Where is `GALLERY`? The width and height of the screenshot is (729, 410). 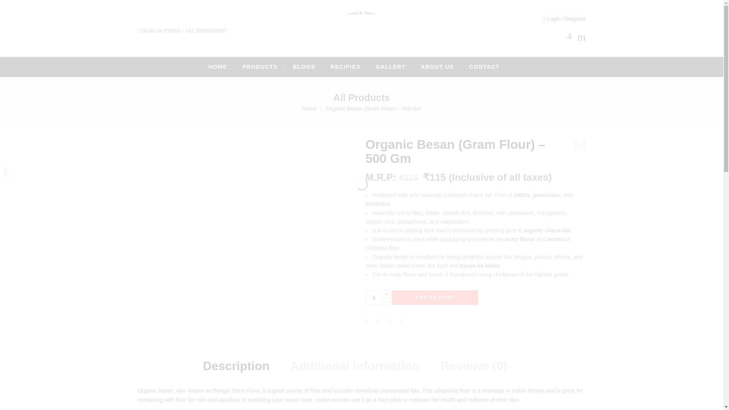
GALLERY is located at coordinates (399, 67).